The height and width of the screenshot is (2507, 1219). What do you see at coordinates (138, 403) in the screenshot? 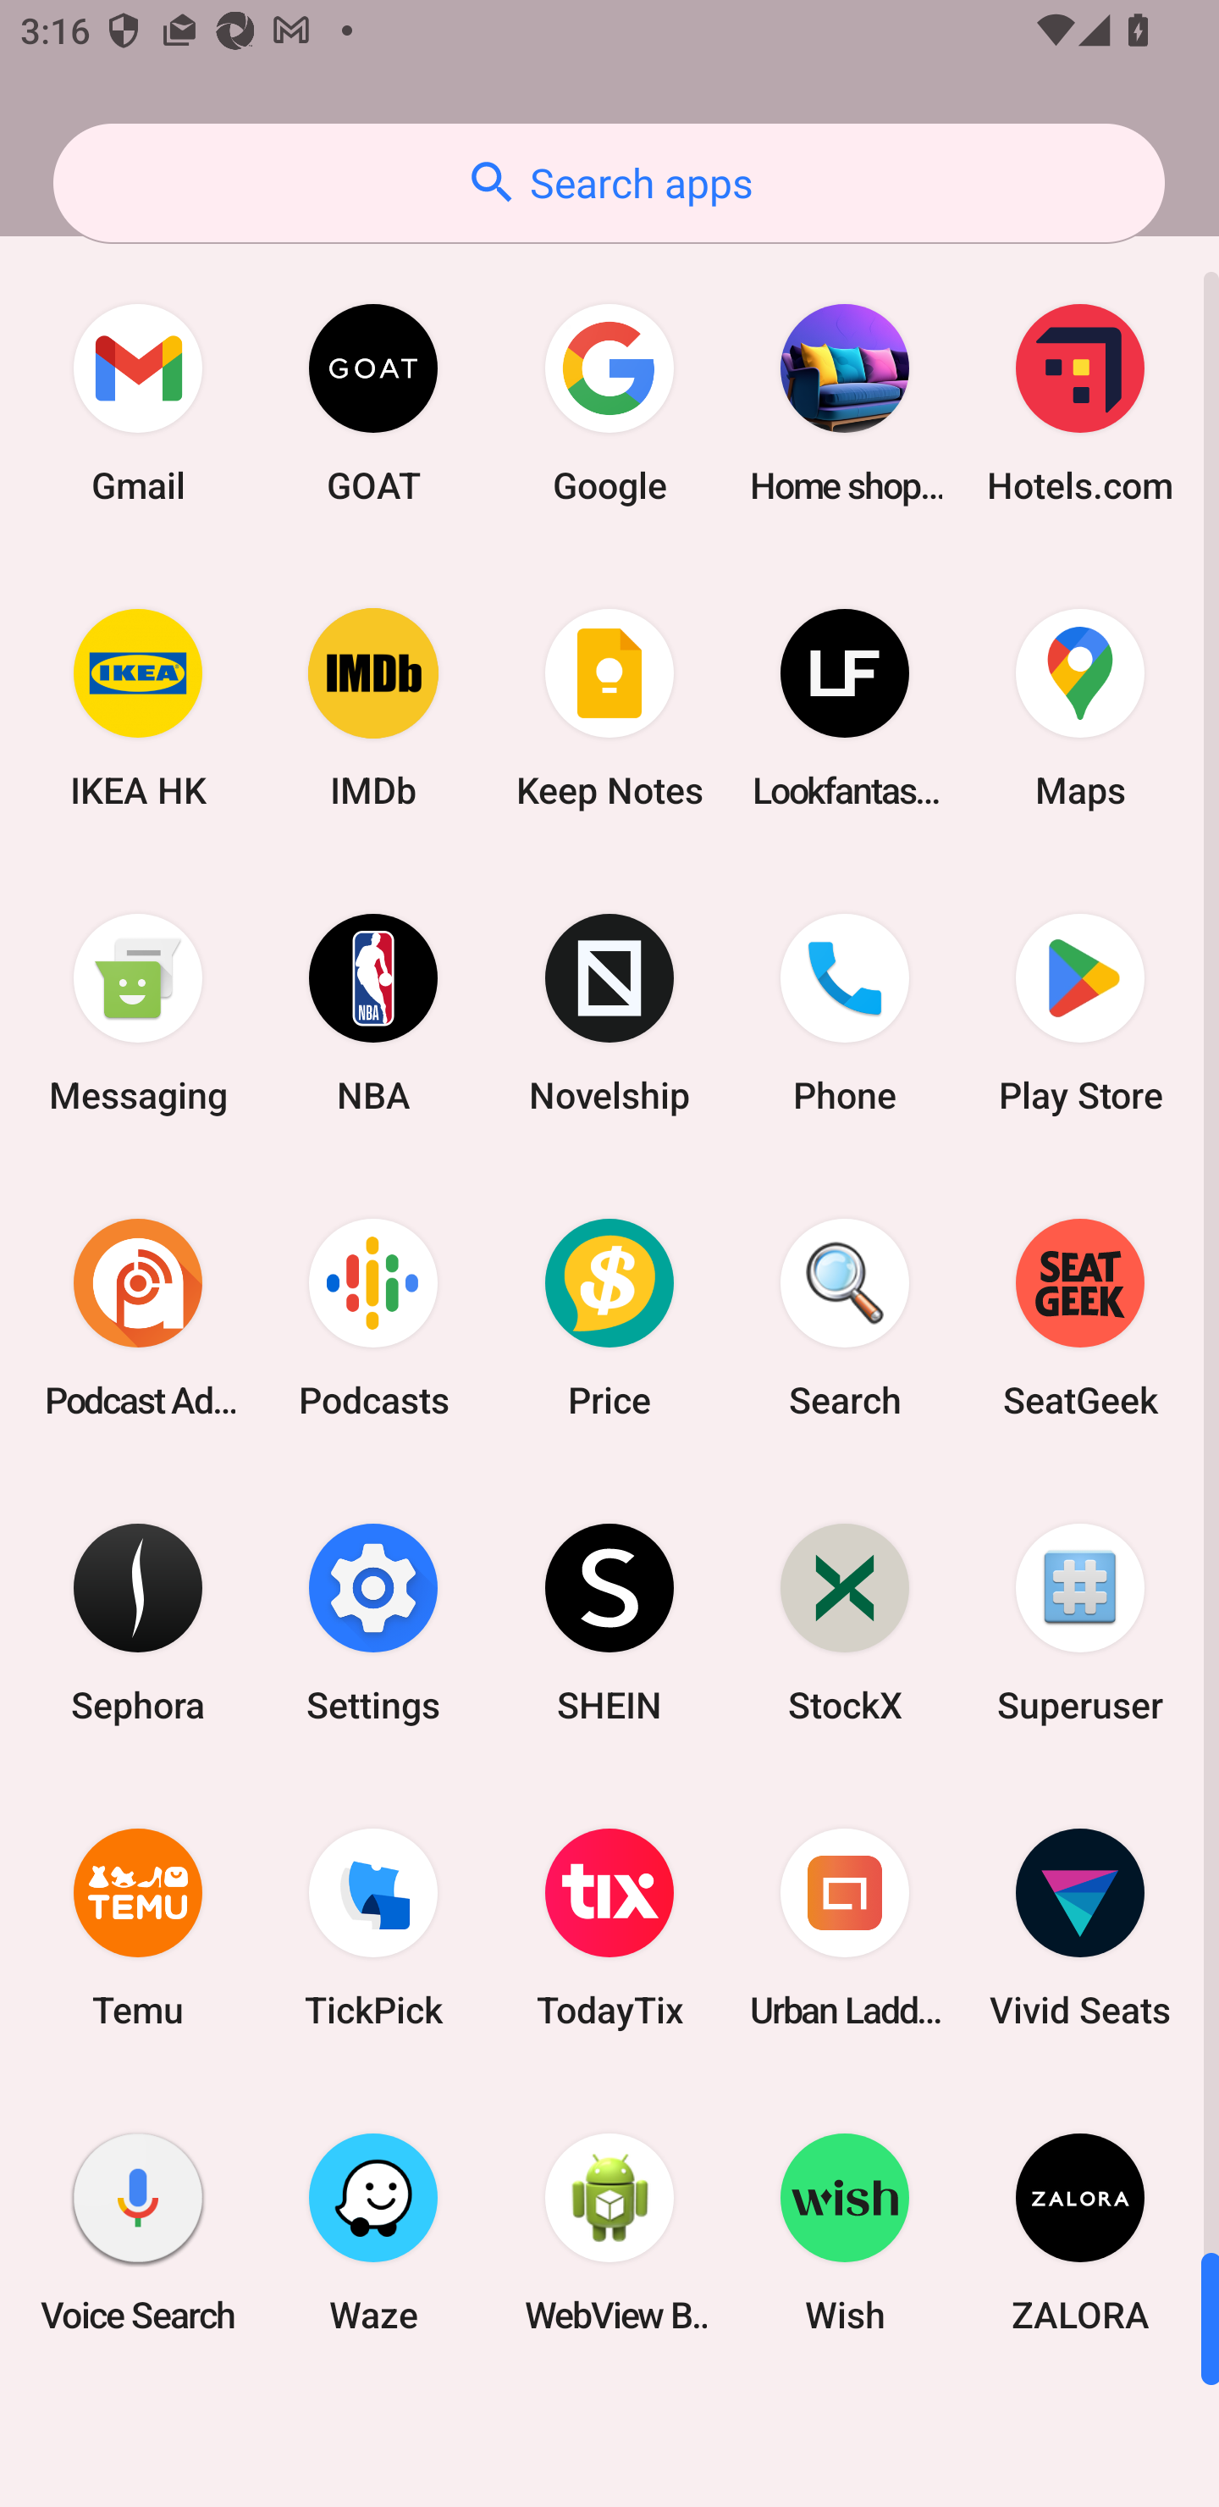
I see `Gmail` at bounding box center [138, 403].